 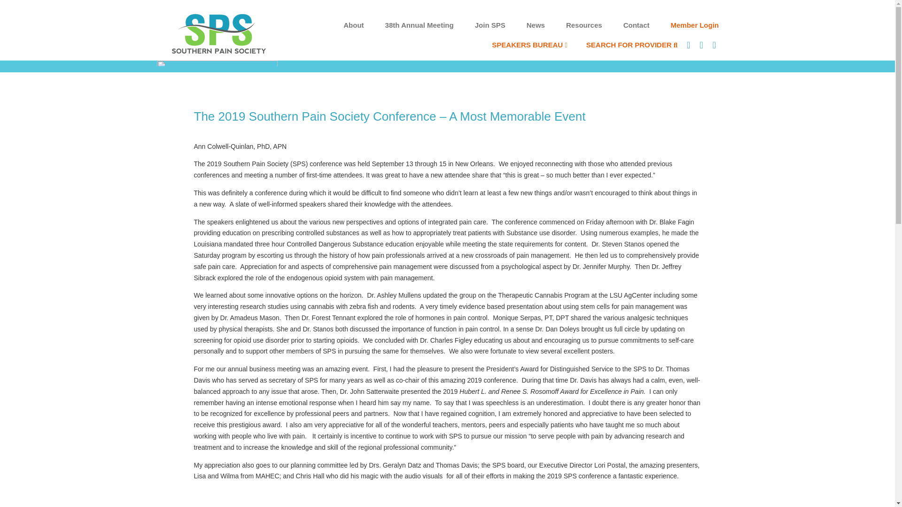 I want to click on Contact, so click(x=636, y=25).